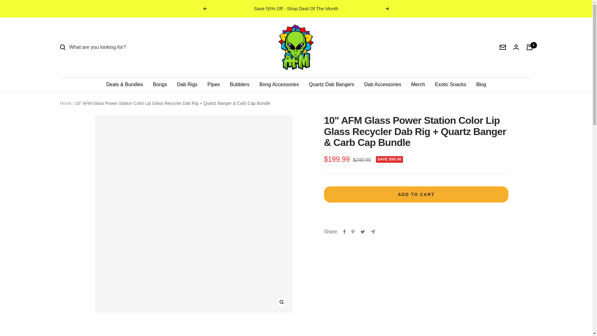  What do you see at coordinates (382, 85) in the screenshot?
I see `Dab Accessories` at bounding box center [382, 85].